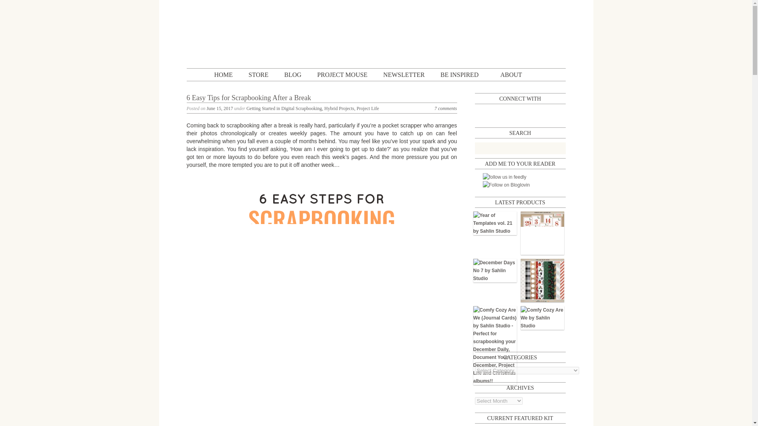 This screenshot has height=426, width=758. I want to click on Search, so click(557, 148).